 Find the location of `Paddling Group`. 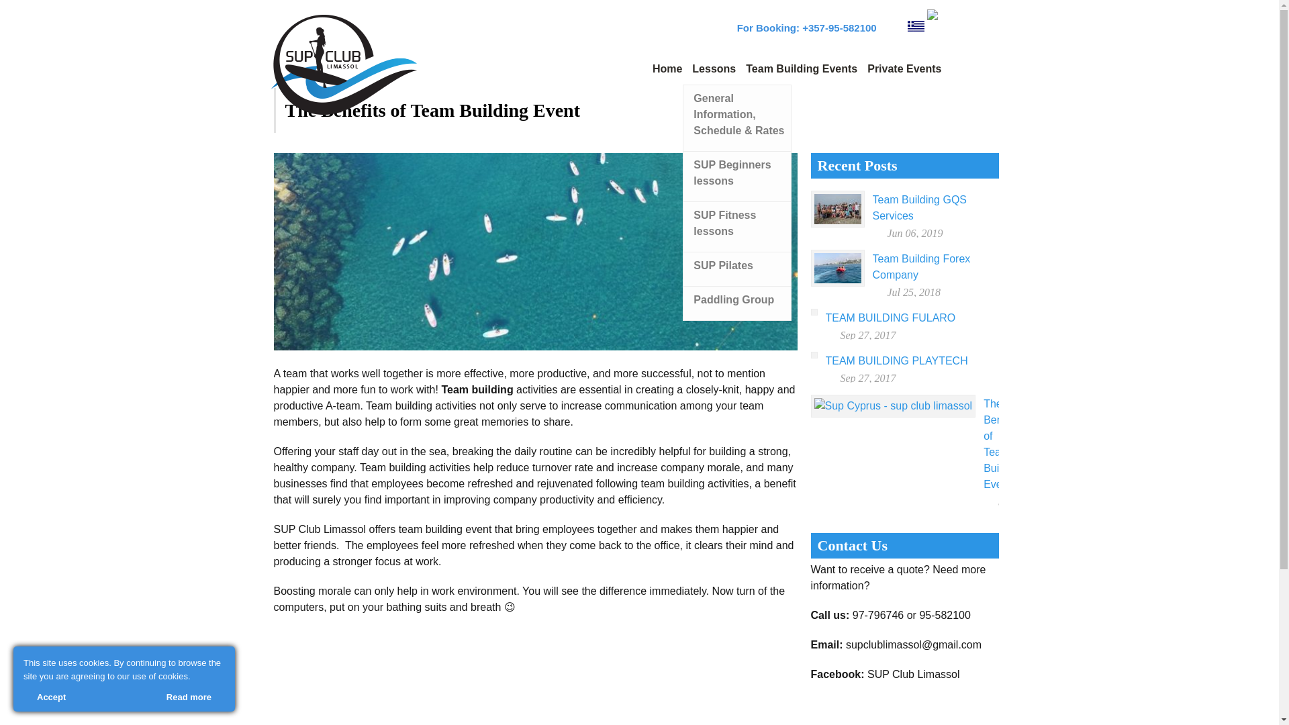

Paddling Group is located at coordinates (737, 303).